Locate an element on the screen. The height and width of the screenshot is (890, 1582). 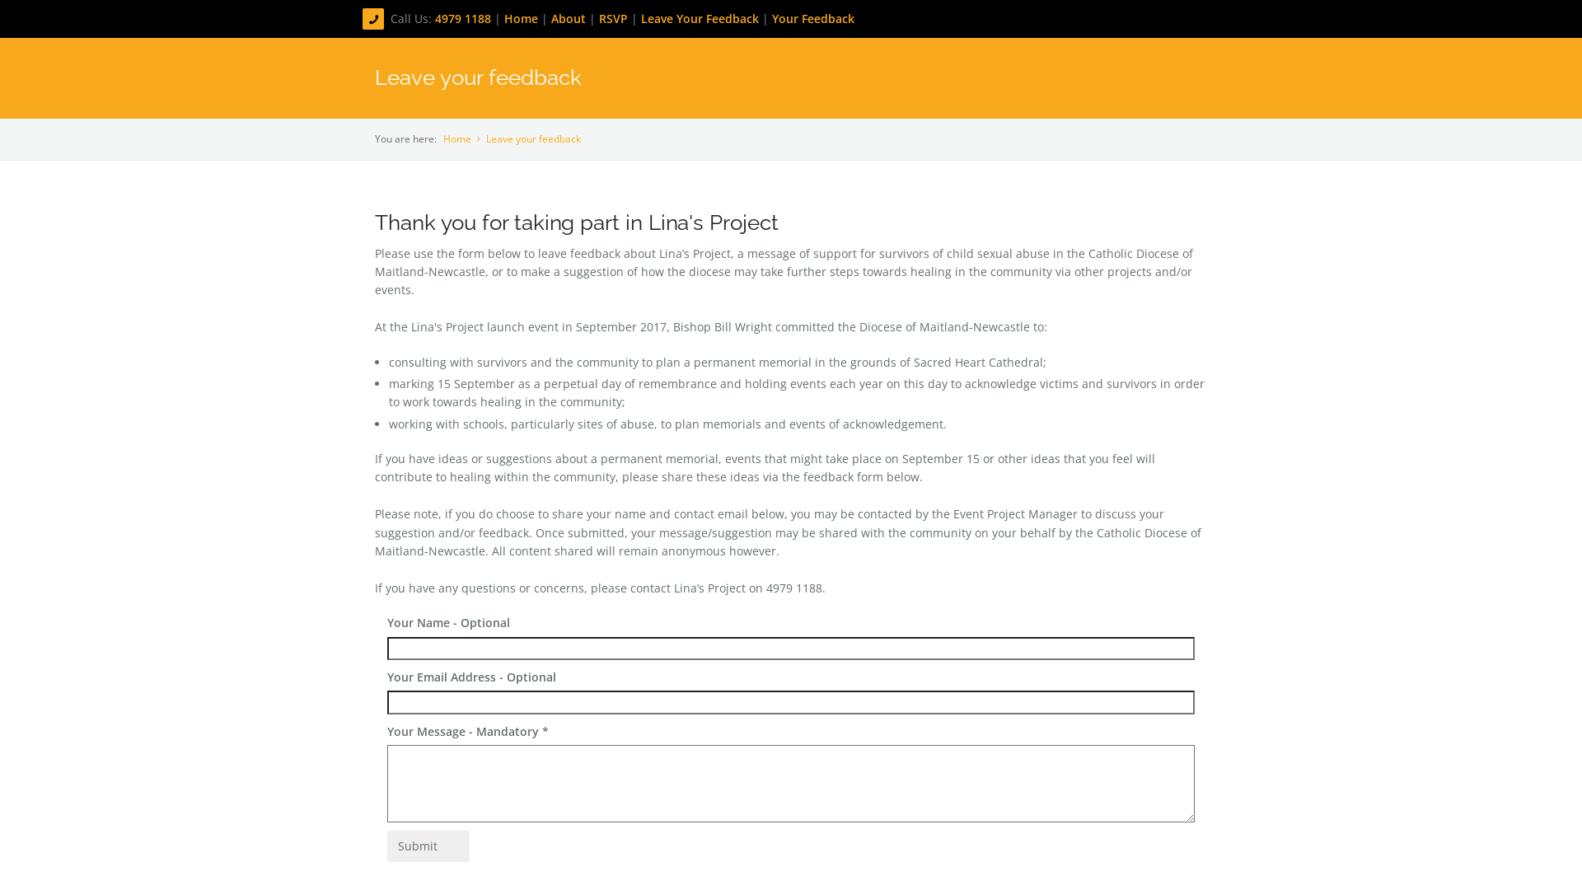
Submit is located at coordinates (428, 846).